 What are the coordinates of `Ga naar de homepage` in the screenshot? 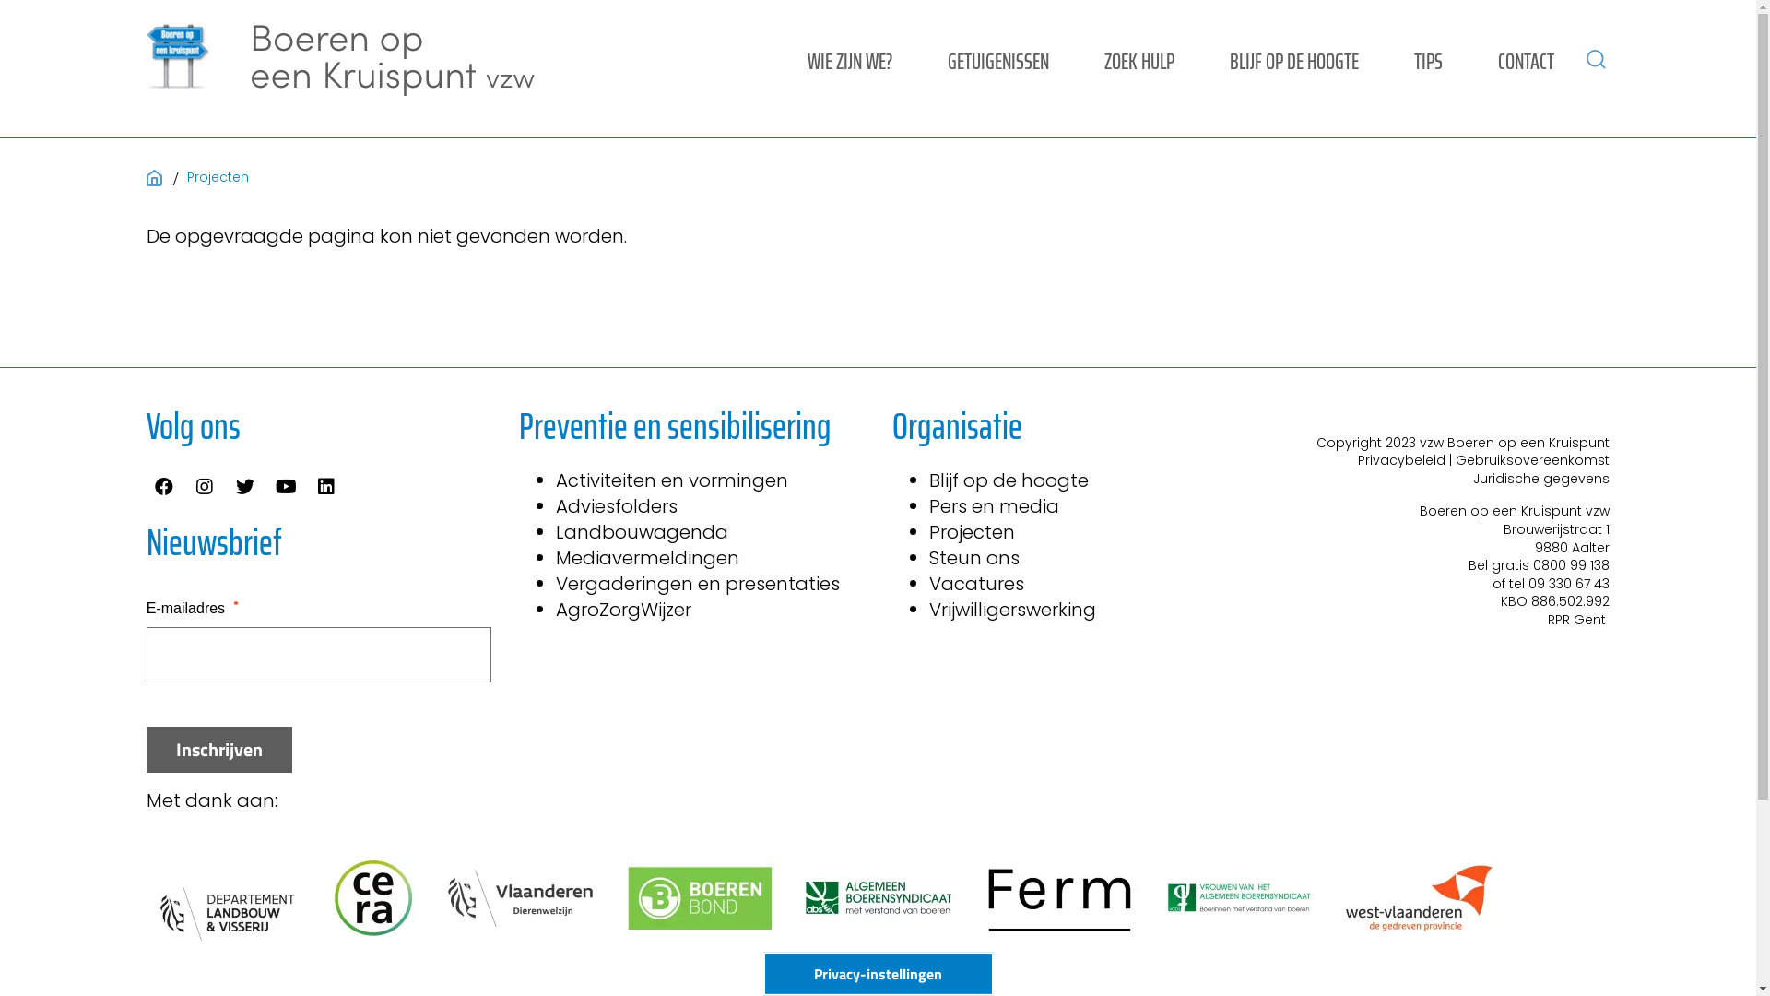 It's located at (341, 59).